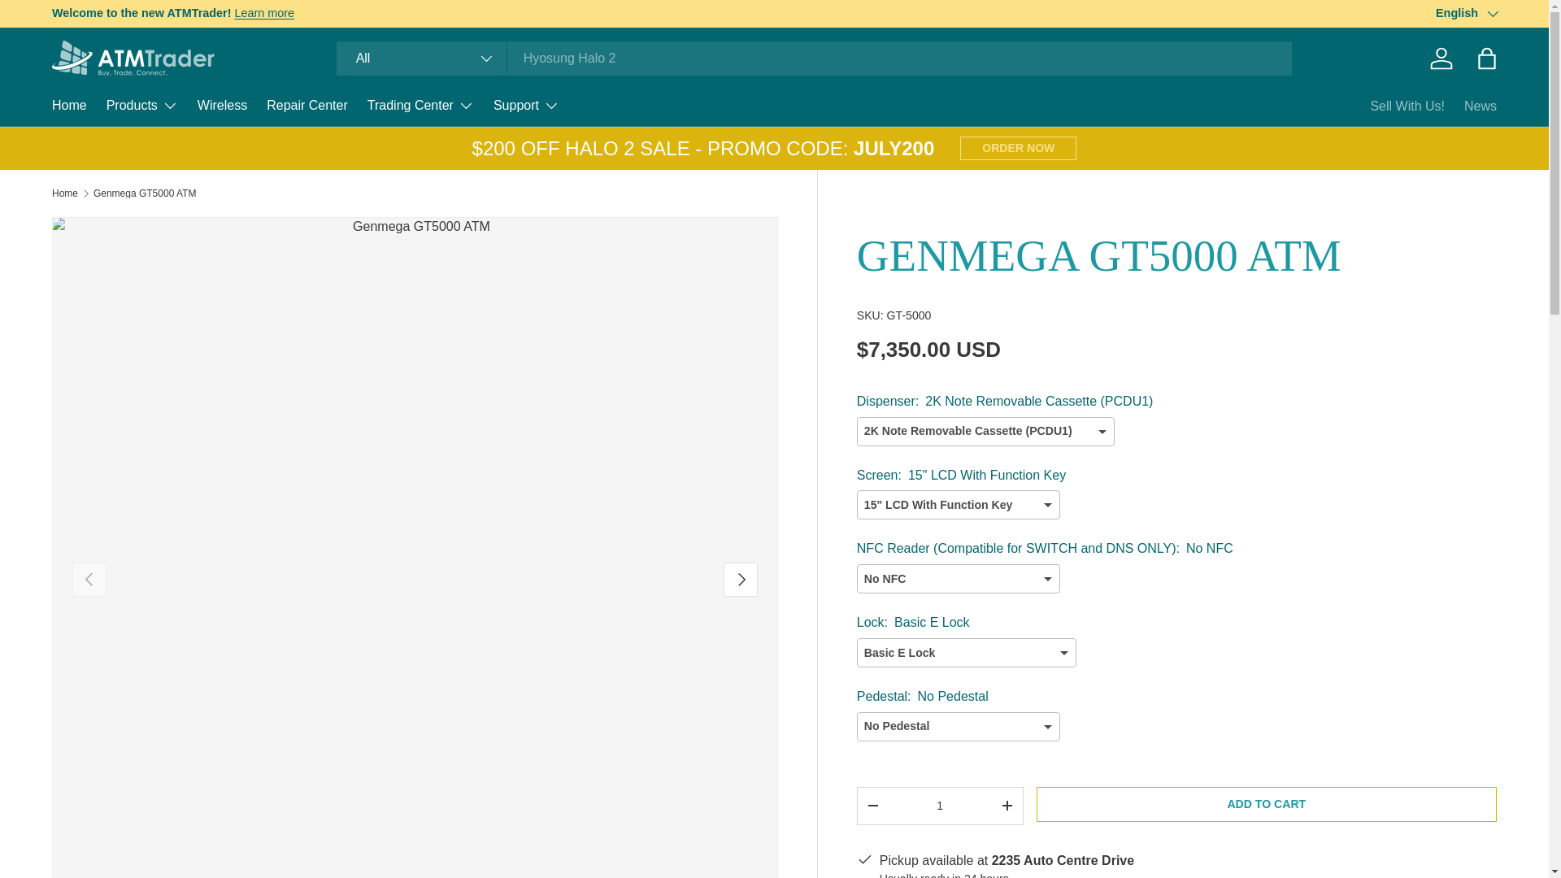 Image resolution: width=1561 pixels, height=878 pixels. What do you see at coordinates (264, 12) in the screenshot?
I see `Learn more` at bounding box center [264, 12].